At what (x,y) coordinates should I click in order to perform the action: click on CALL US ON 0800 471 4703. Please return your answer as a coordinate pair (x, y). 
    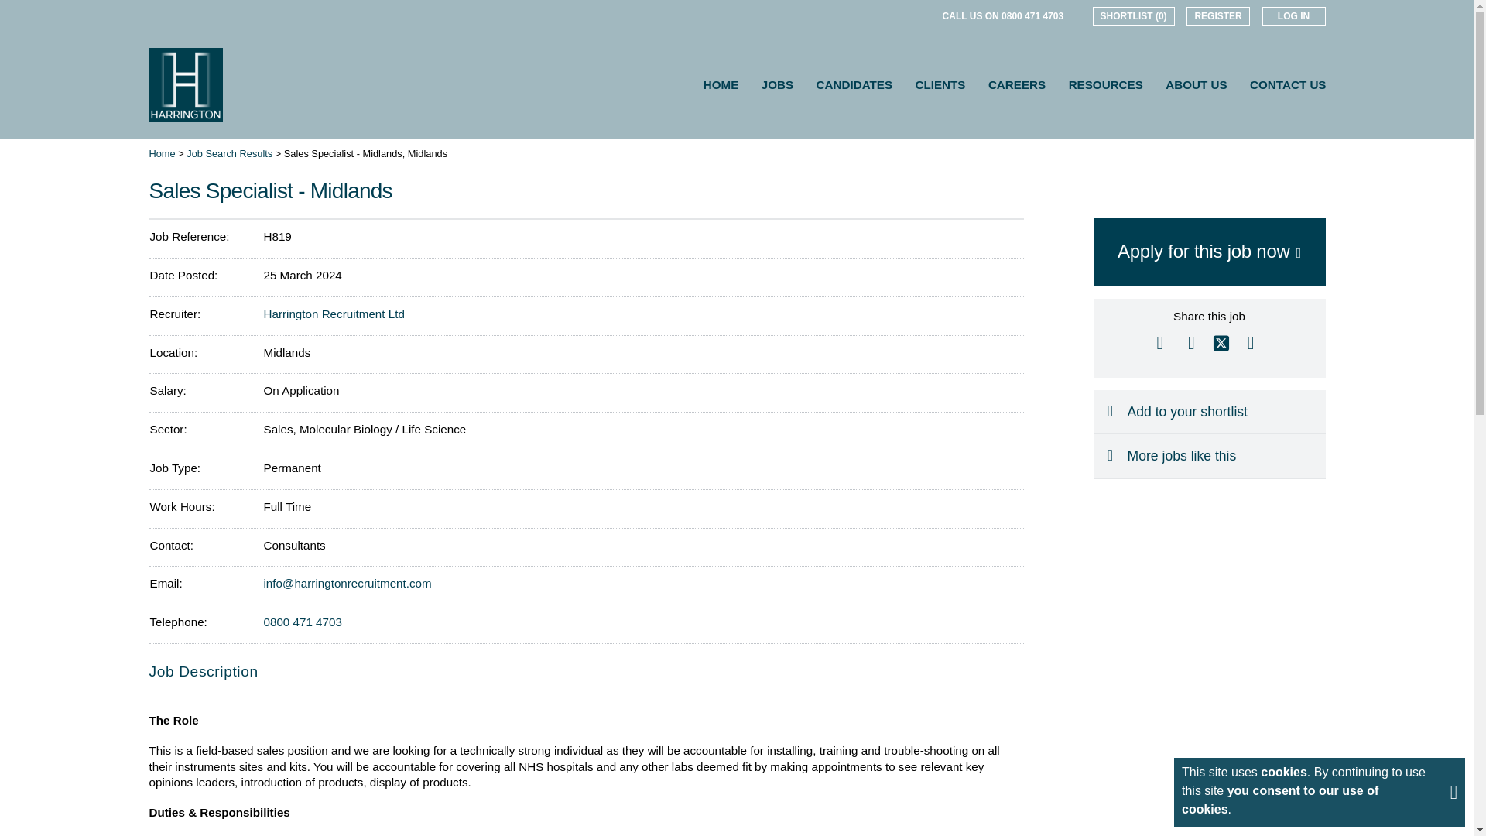
    Looking at the image, I should click on (1003, 15).